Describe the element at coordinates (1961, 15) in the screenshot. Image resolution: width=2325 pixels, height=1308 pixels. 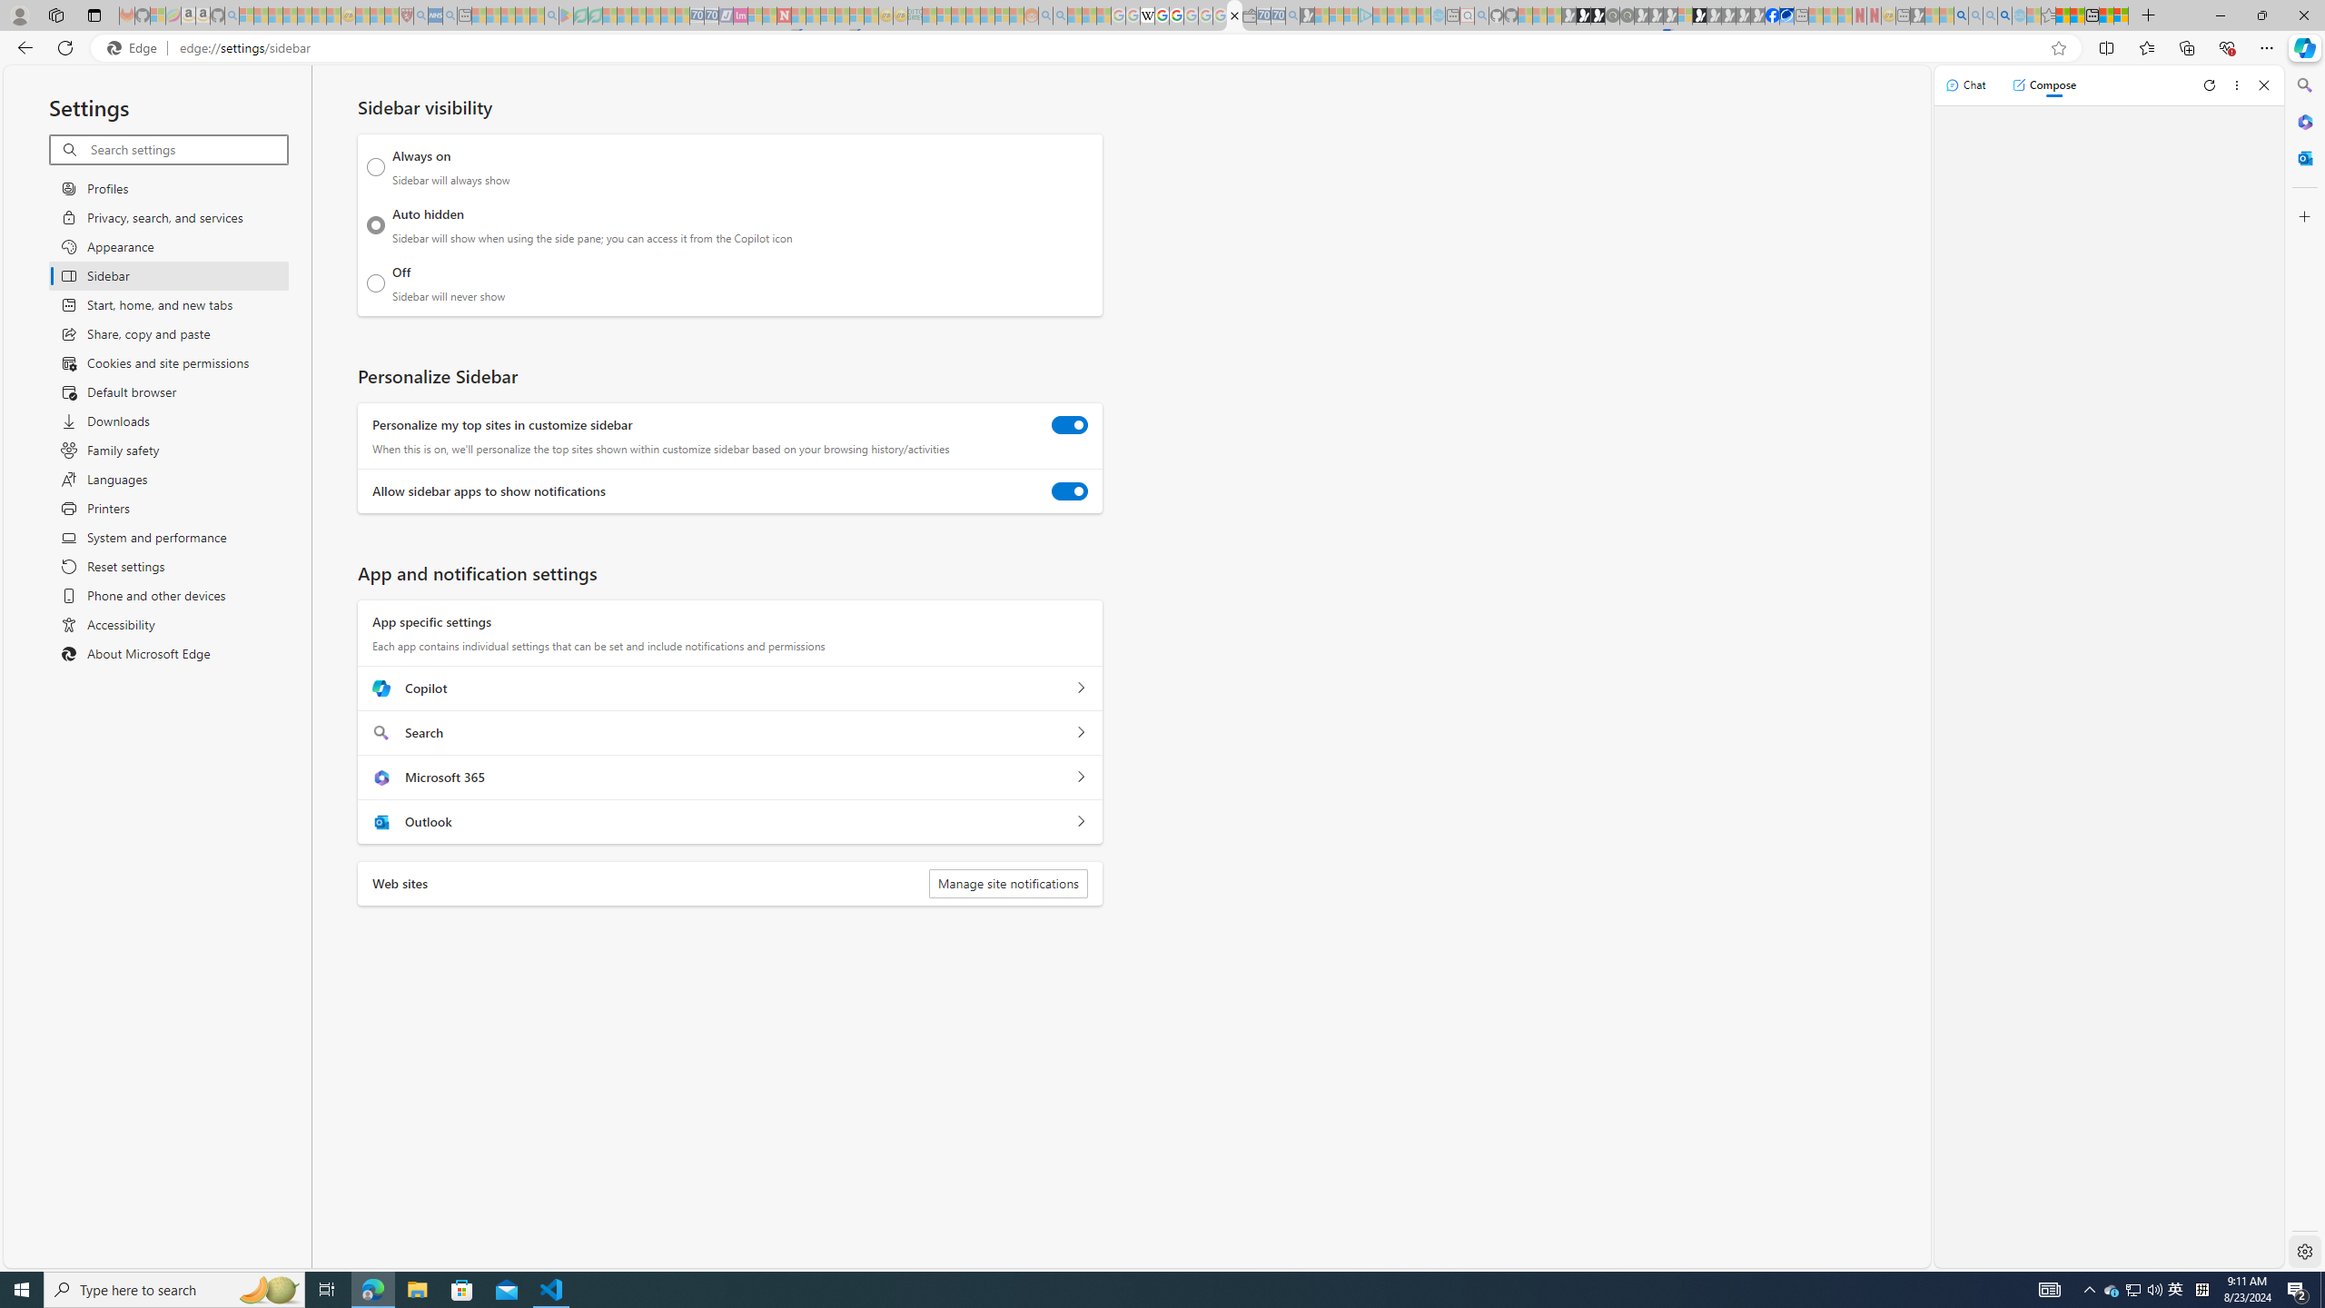
I see `Bing AI - Search` at that location.